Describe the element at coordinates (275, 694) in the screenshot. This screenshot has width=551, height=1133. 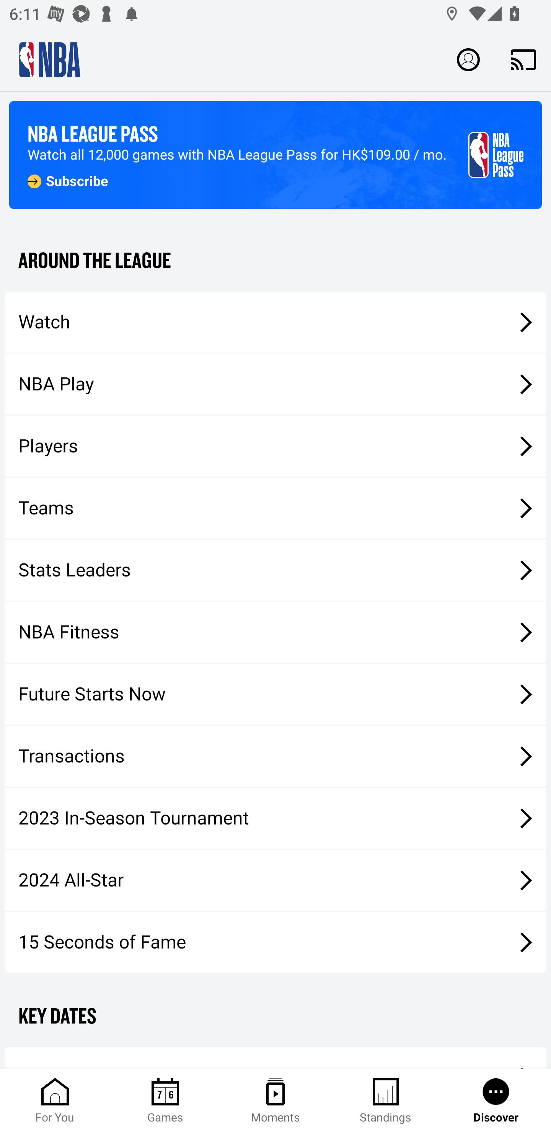
I see `Future Starts Now` at that location.